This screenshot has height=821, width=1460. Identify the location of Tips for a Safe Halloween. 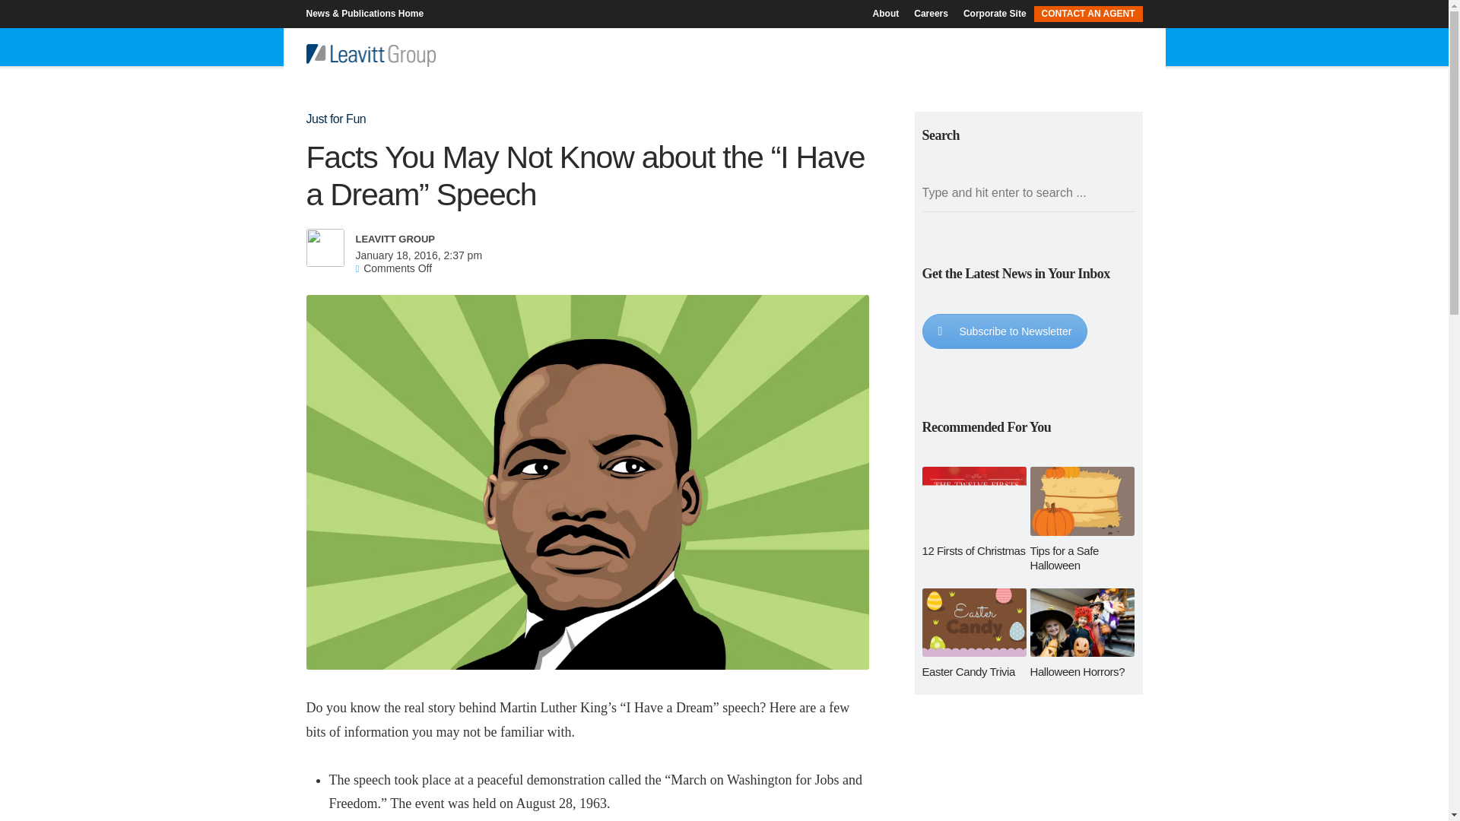
(1083, 520).